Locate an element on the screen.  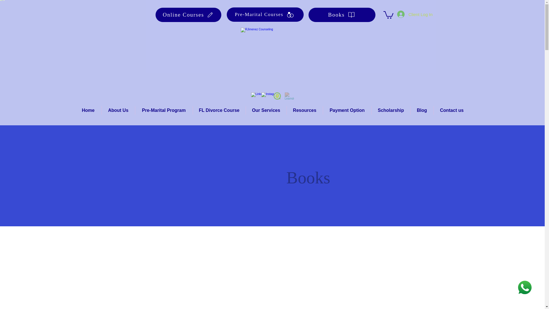
Blog is located at coordinates (422, 110).